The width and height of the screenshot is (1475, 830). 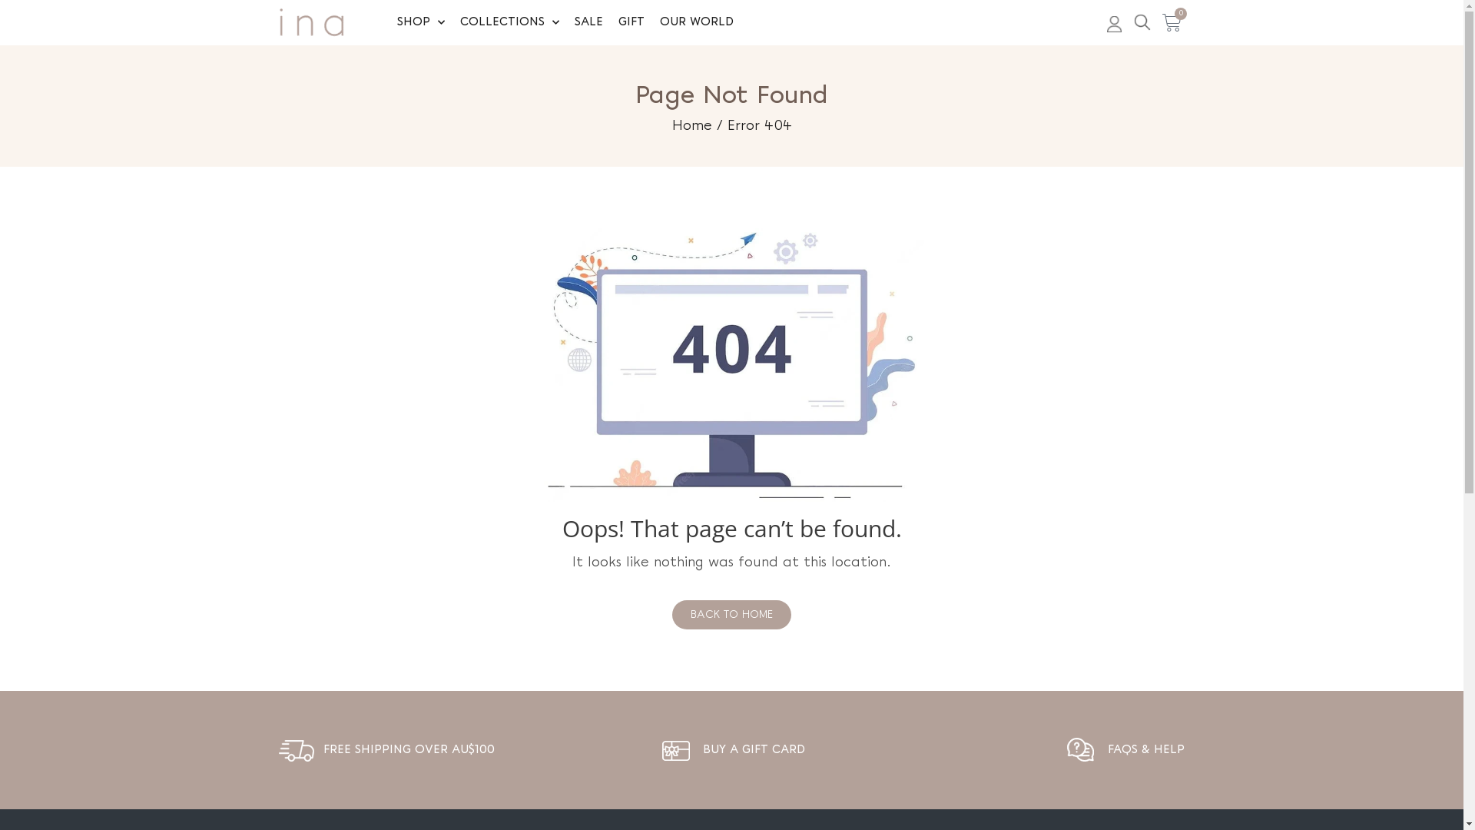 What do you see at coordinates (510, 22) in the screenshot?
I see `COLLECTIONS` at bounding box center [510, 22].